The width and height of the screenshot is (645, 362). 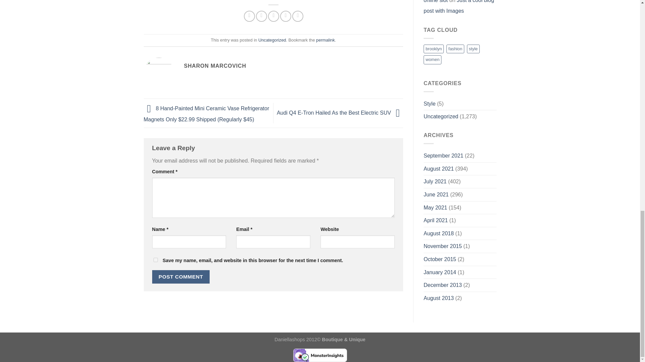 I want to click on Share on Facebook, so click(x=249, y=16).